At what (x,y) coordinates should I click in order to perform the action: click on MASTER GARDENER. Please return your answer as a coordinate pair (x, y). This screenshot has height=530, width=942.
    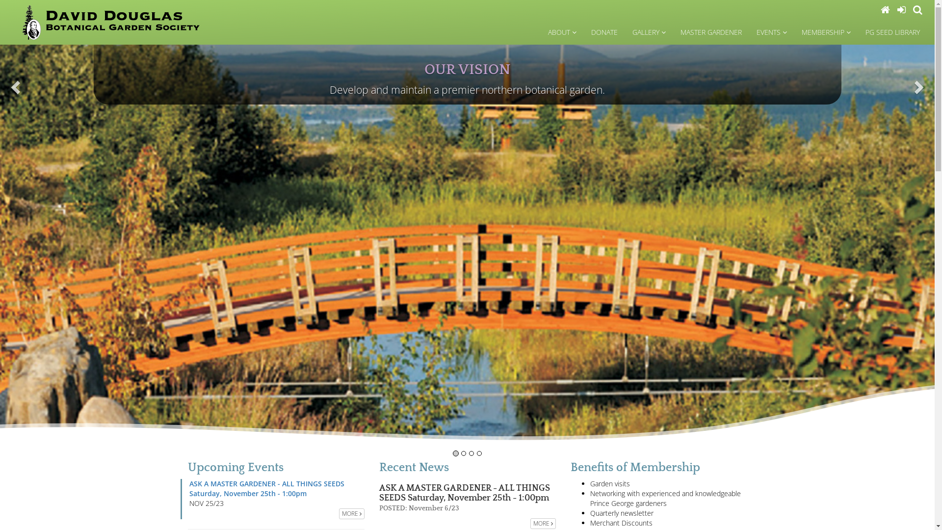
    Looking at the image, I should click on (711, 32).